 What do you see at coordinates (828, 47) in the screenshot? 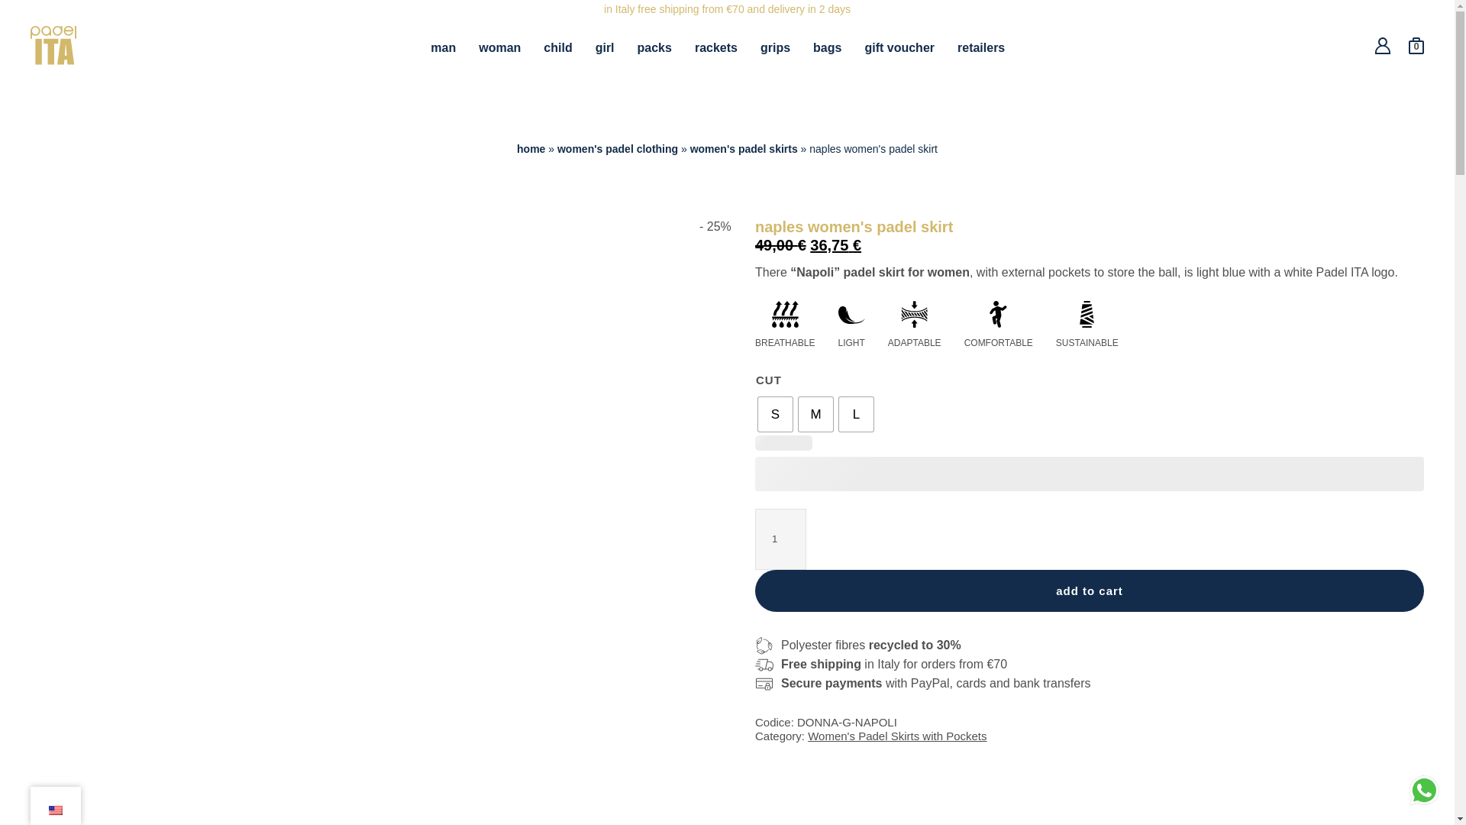
I see `padel bags` at bounding box center [828, 47].